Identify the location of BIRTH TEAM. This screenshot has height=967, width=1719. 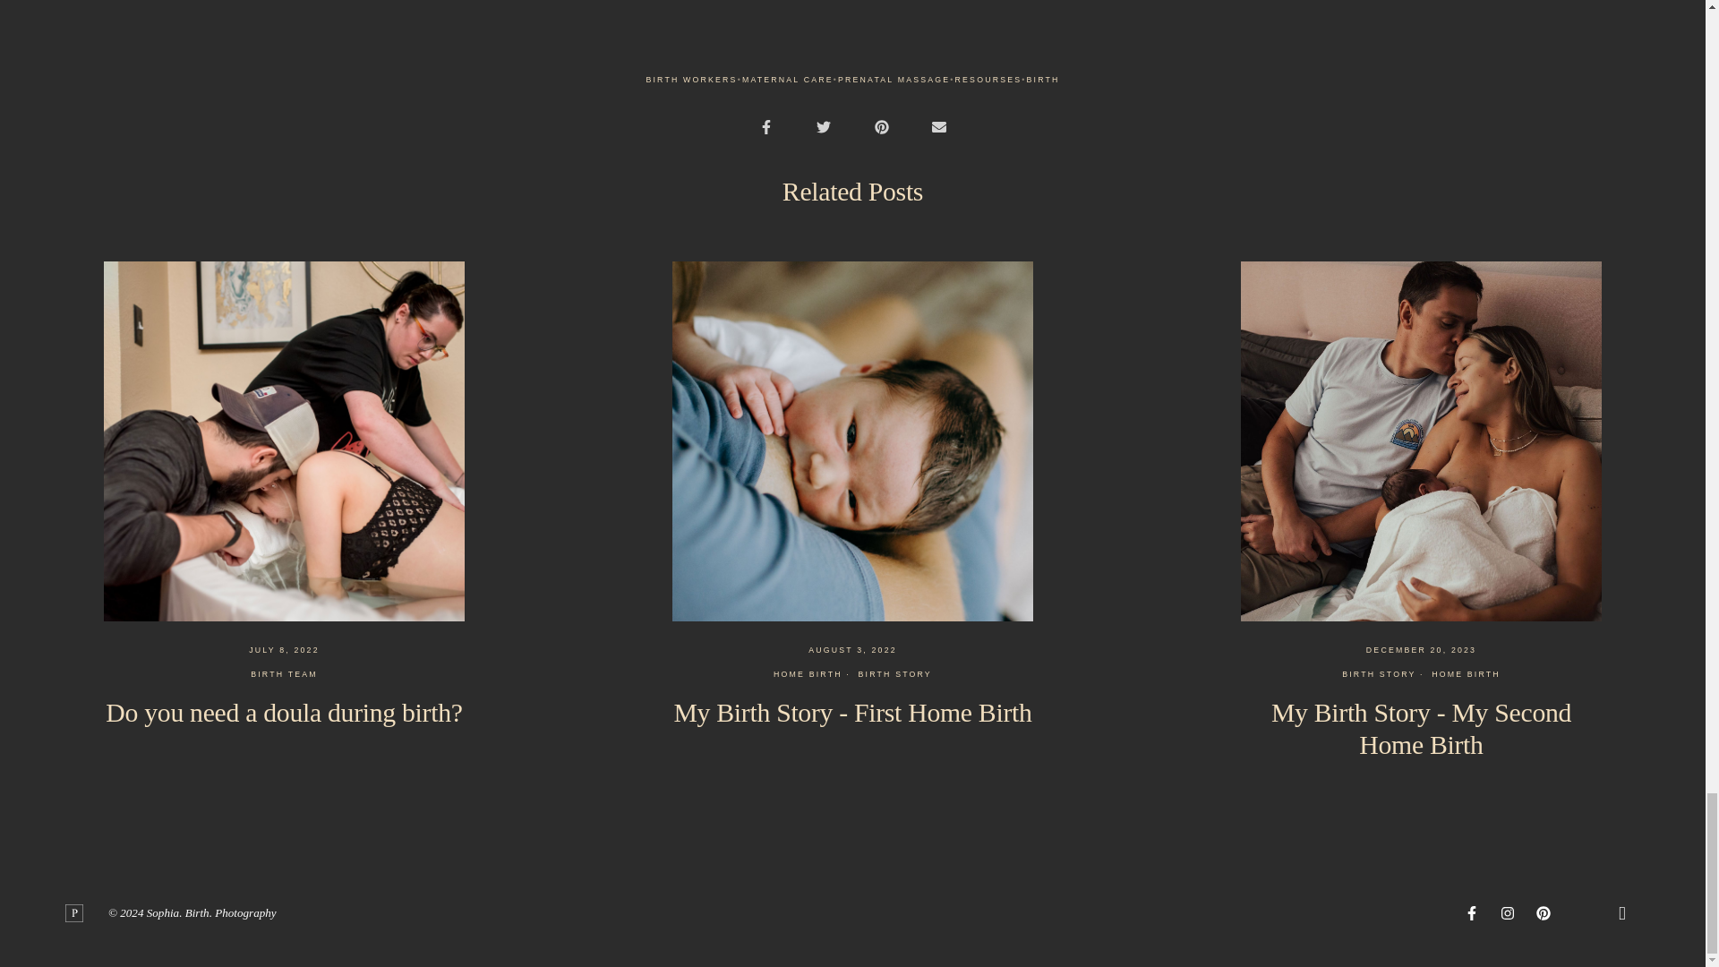
(285, 675).